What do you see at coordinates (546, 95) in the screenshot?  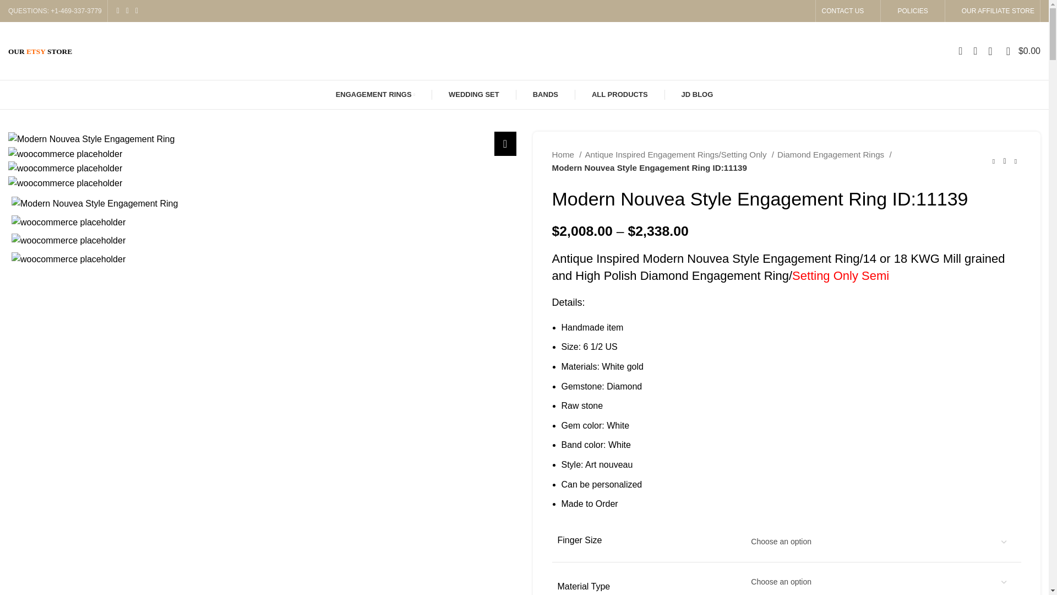 I see `BANDS` at bounding box center [546, 95].